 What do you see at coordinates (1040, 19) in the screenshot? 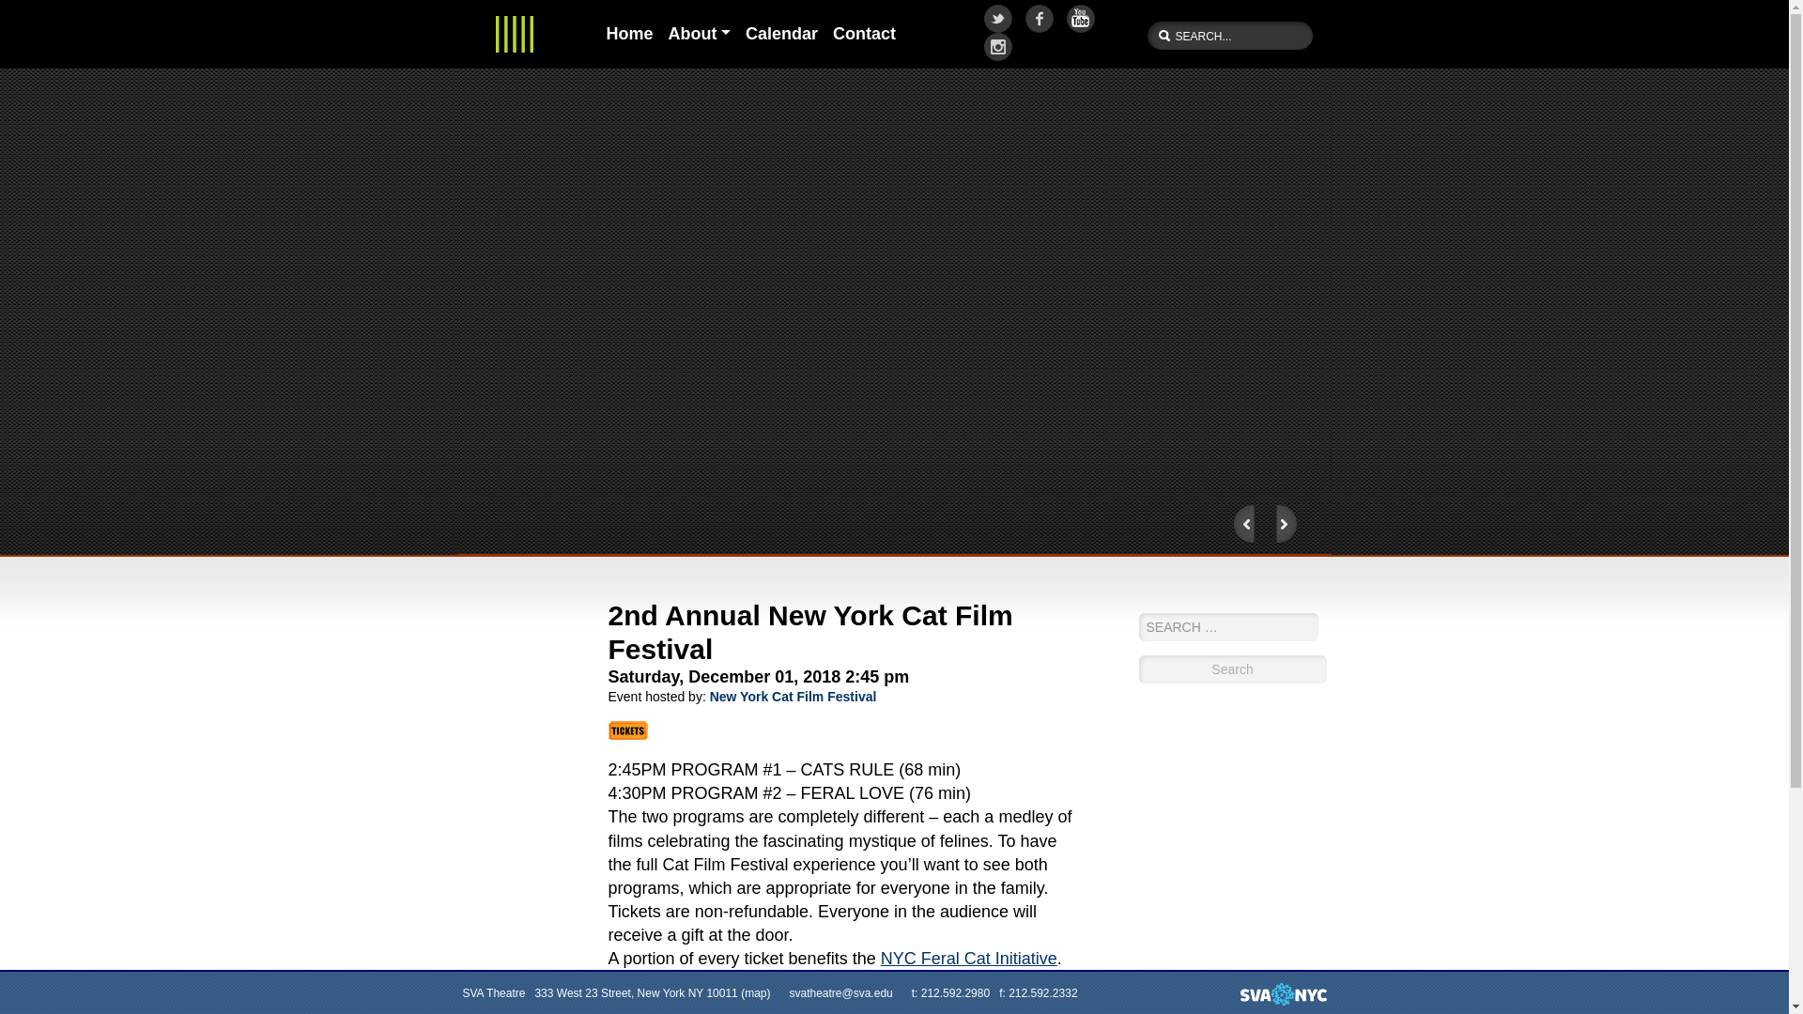
I see `Facebook` at bounding box center [1040, 19].